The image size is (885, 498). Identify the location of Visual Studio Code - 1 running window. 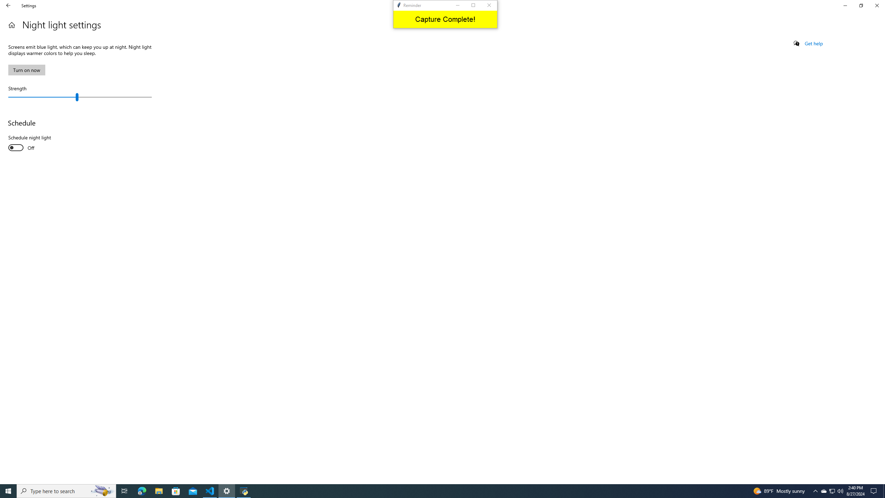
(210, 491).